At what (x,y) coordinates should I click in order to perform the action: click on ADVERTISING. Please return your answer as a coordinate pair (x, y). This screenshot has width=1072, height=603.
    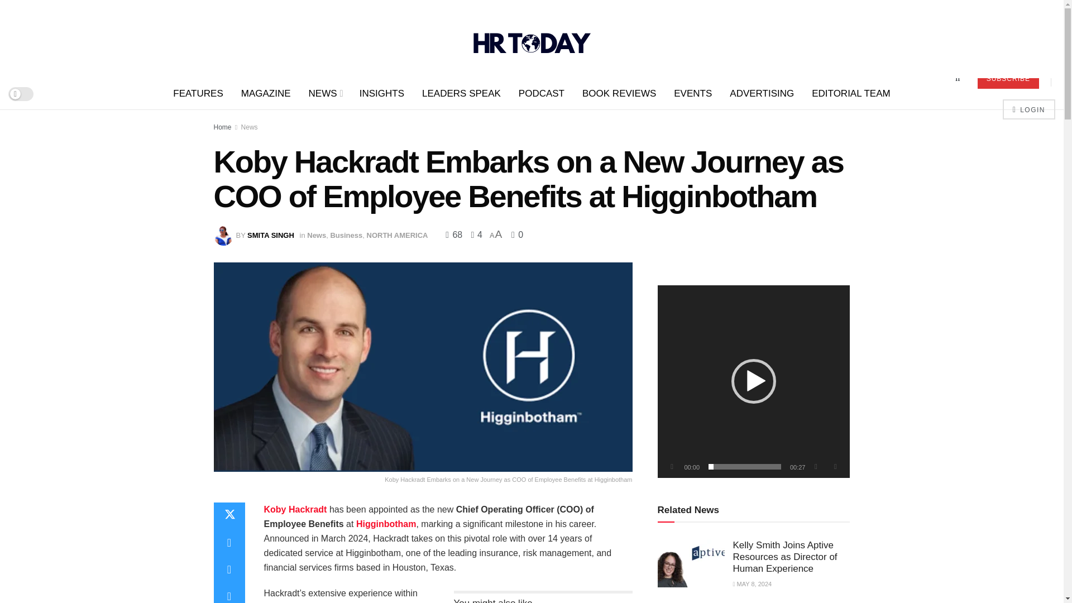
    Looking at the image, I should click on (762, 94).